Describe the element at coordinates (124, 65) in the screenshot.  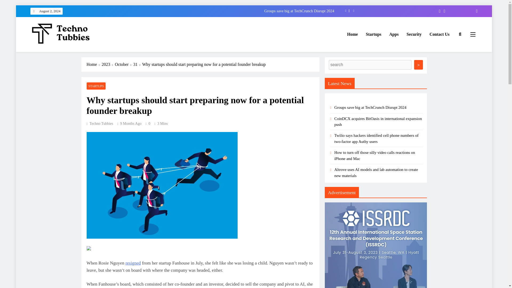
I see `October` at that location.